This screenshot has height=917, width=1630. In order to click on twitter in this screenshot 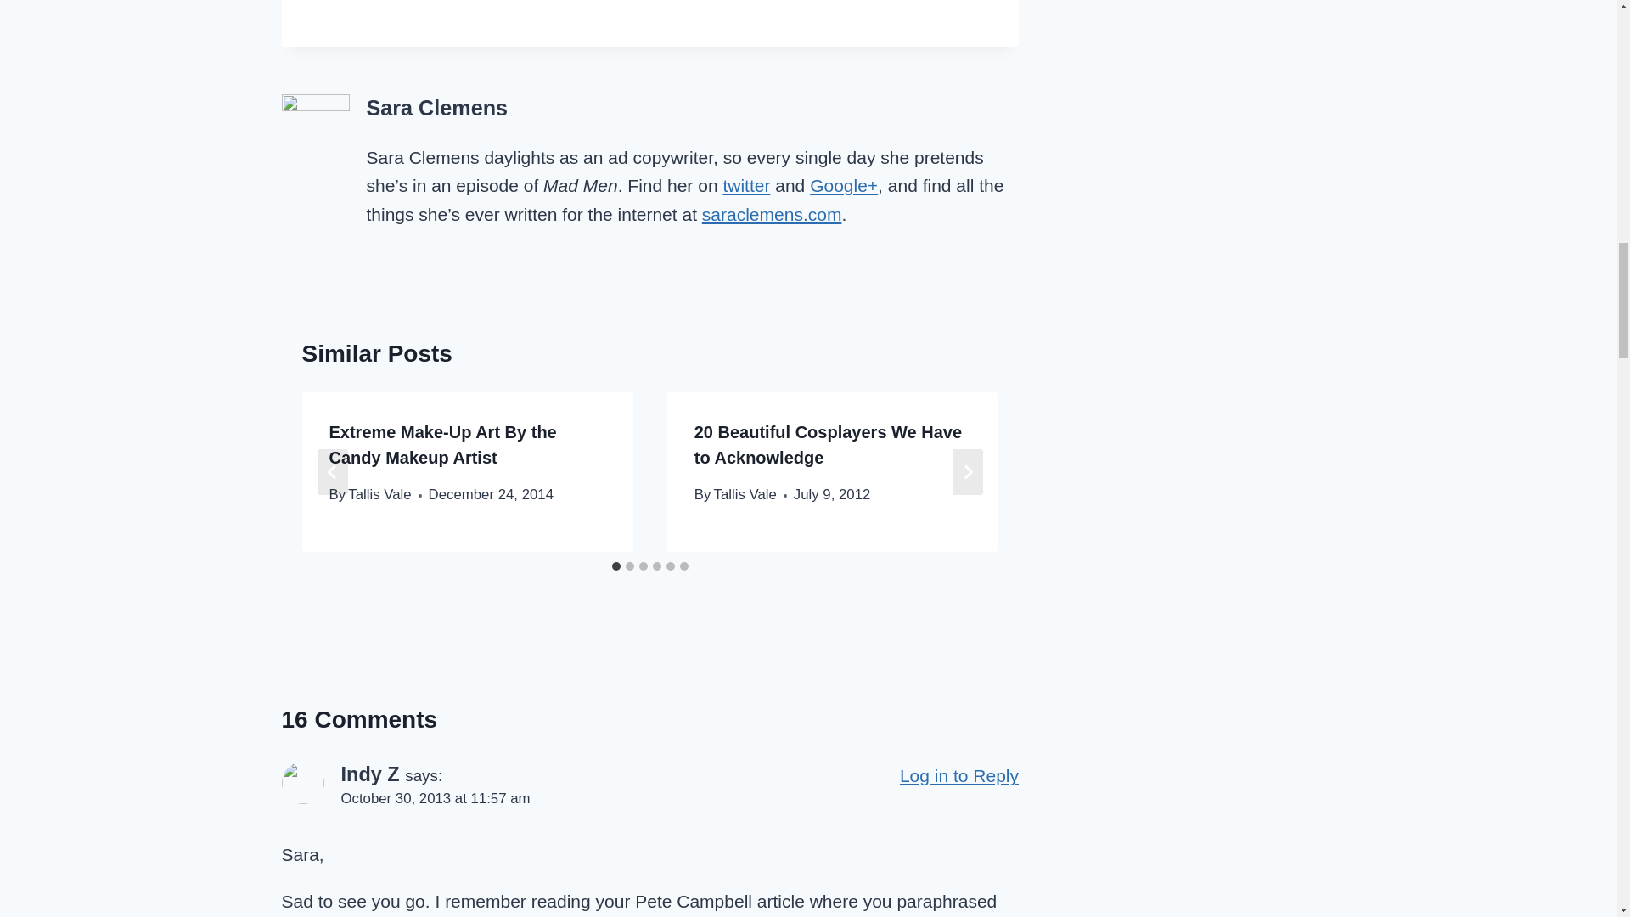, I will do `click(745, 185)`.